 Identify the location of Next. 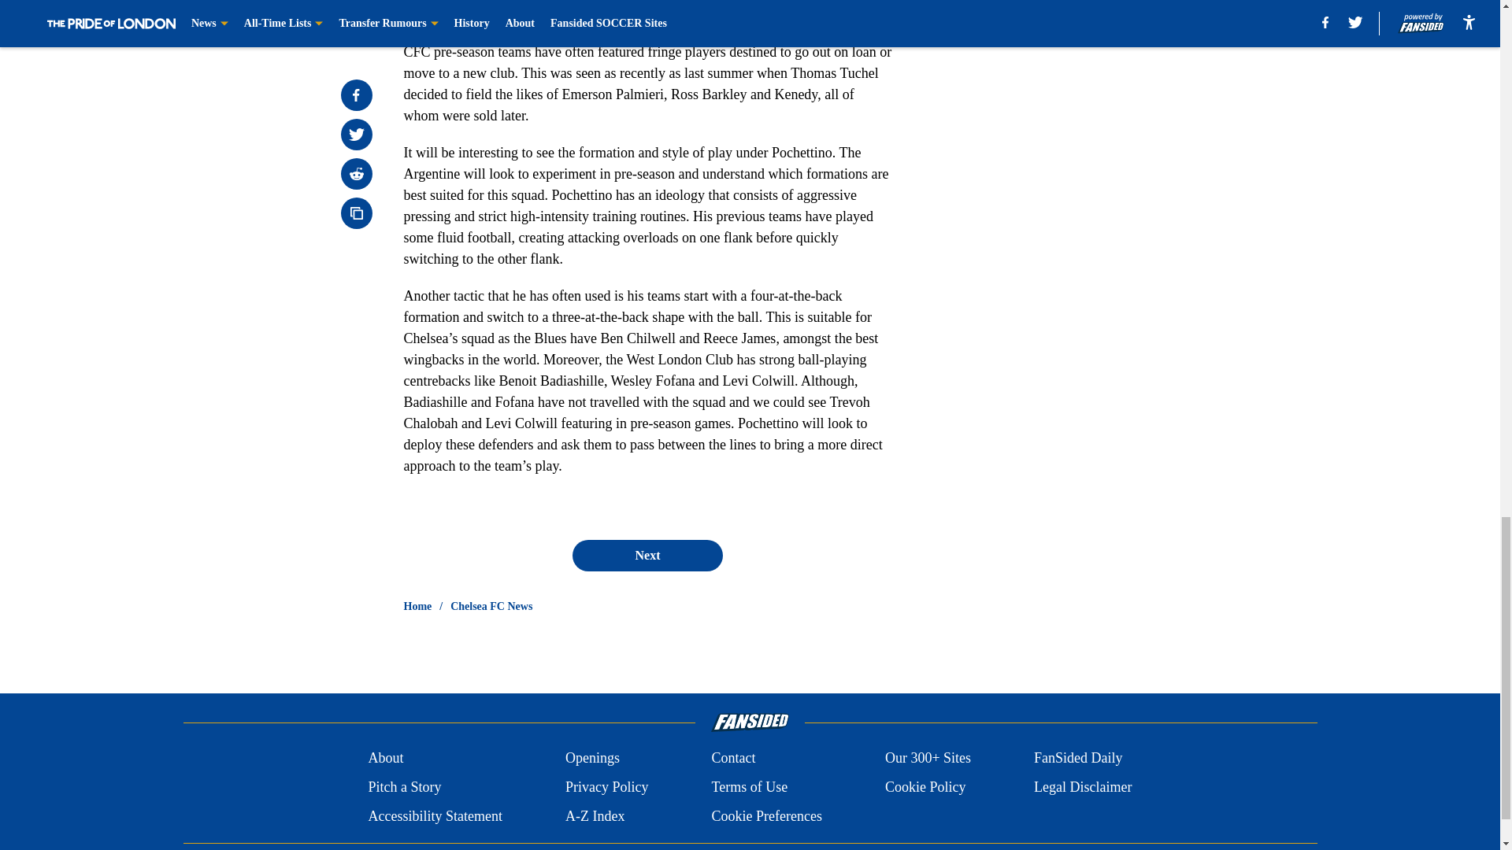
(647, 555).